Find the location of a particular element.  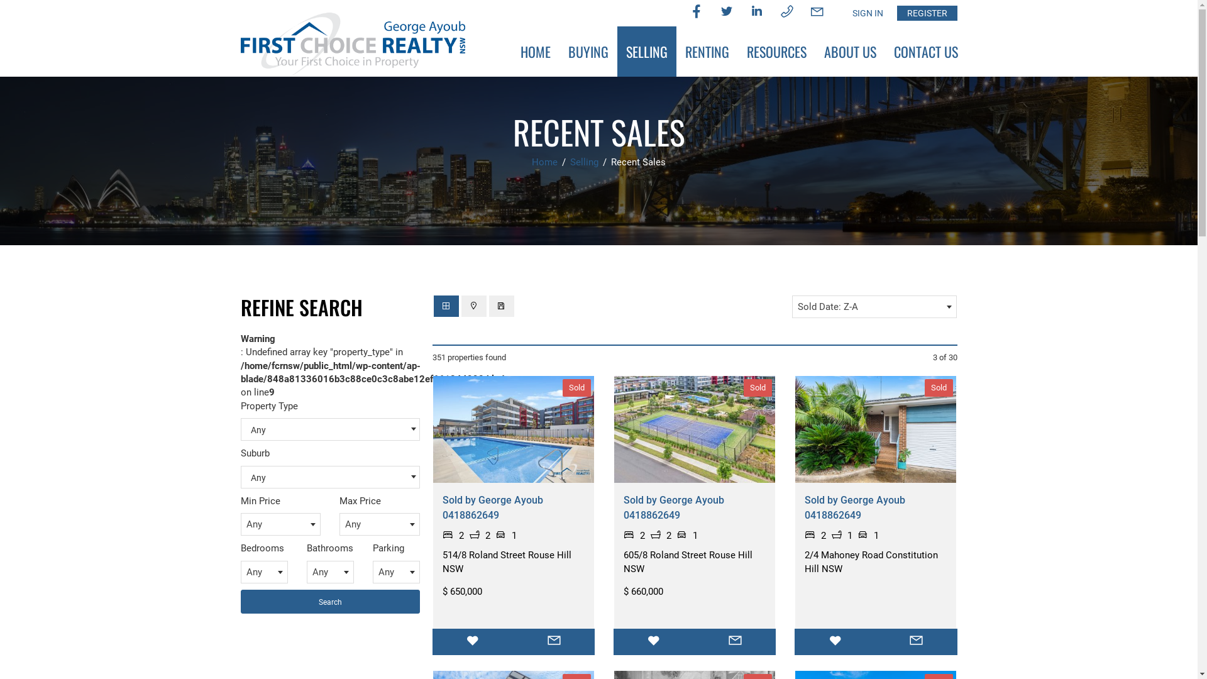

Contact Agent is located at coordinates (736, 641).